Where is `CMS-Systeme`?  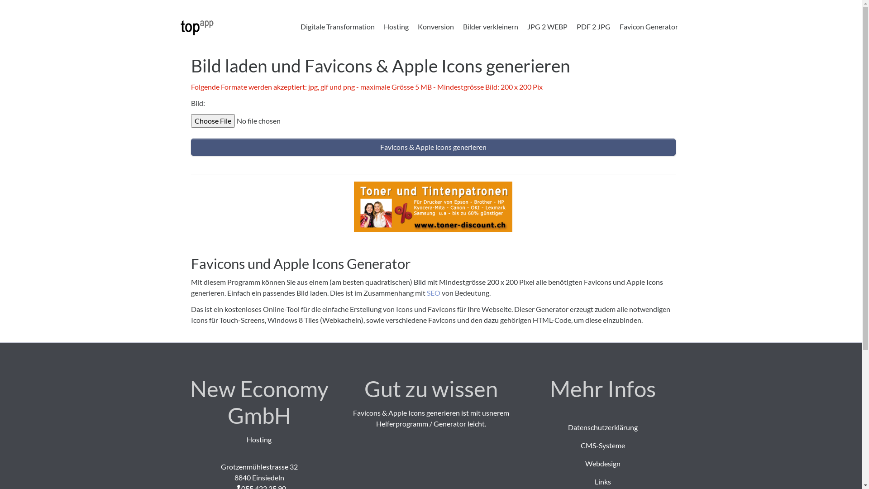 CMS-Systeme is located at coordinates (603, 446).